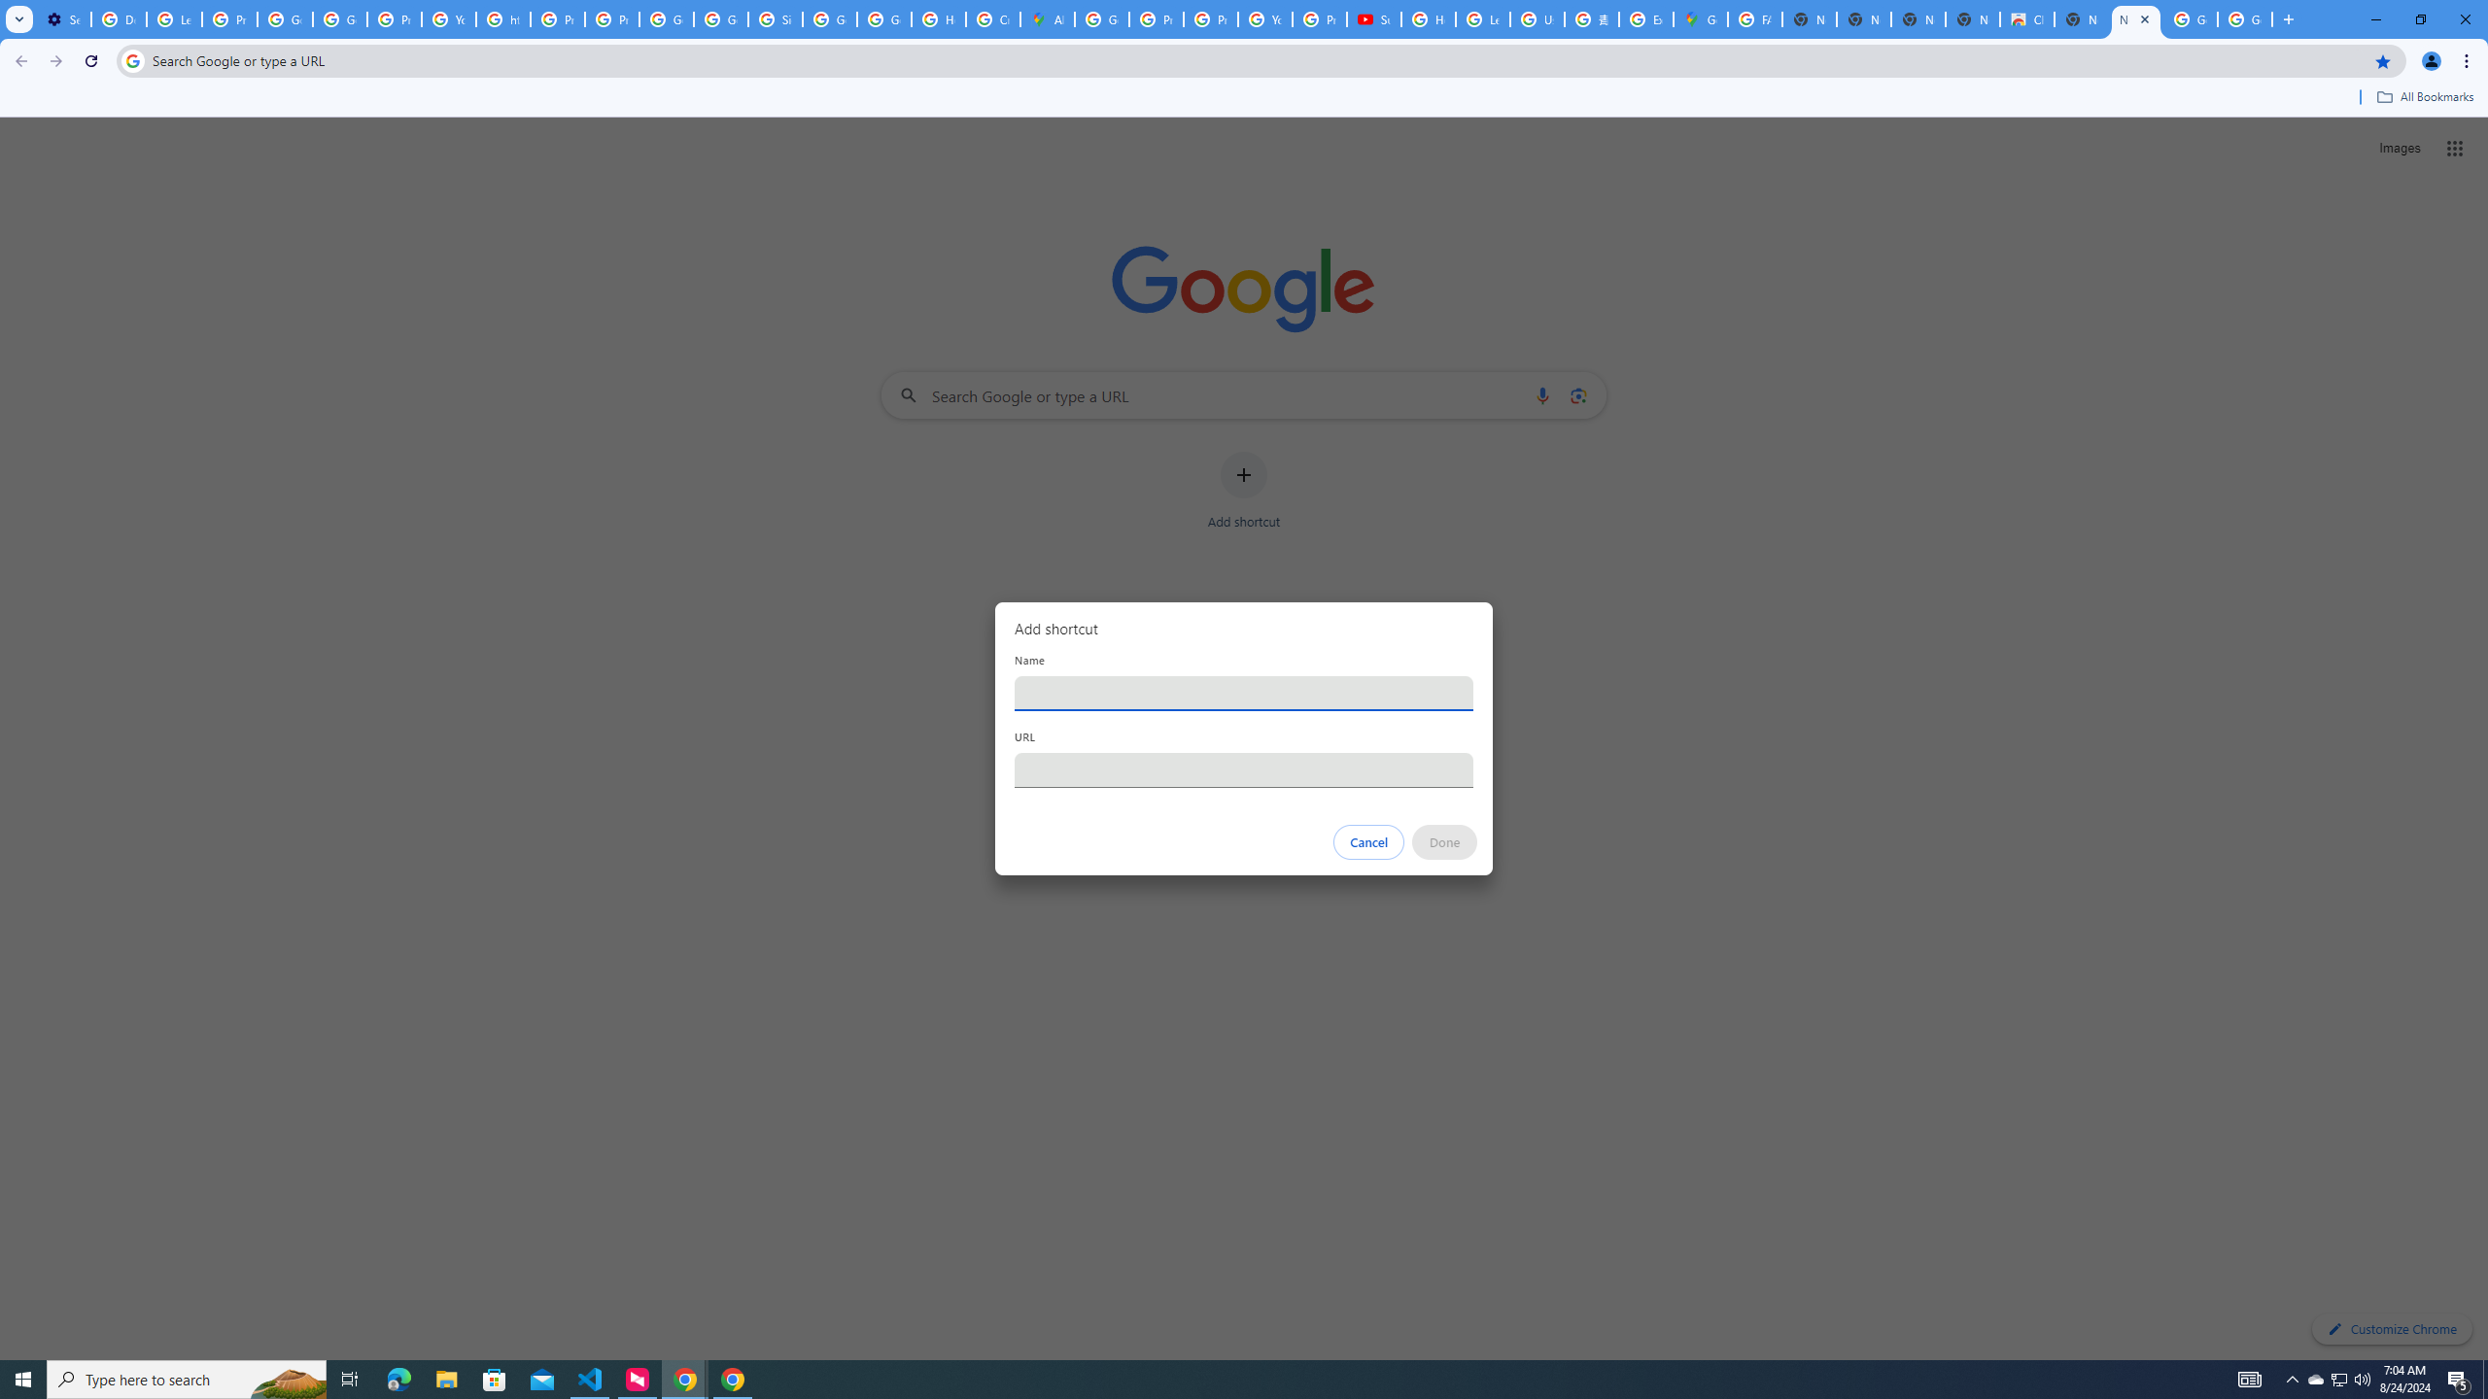 The width and height of the screenshot is (2488, 1399). Describe the element at coordinates (449, 19) in the screenshot. I see `YouTube` at that location.